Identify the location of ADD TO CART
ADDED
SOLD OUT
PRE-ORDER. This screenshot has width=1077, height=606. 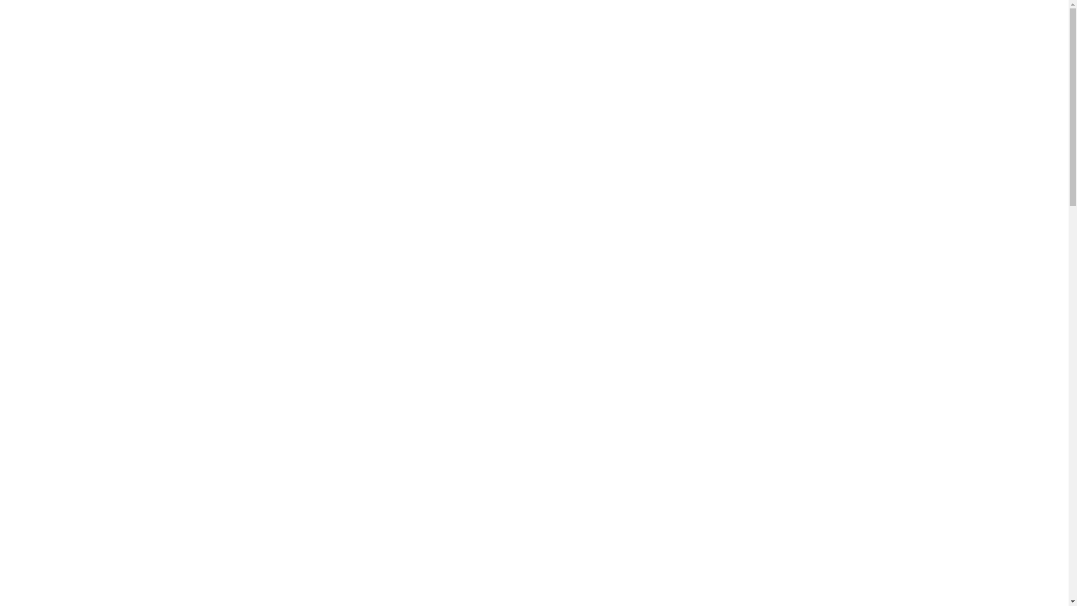
(769, 441).